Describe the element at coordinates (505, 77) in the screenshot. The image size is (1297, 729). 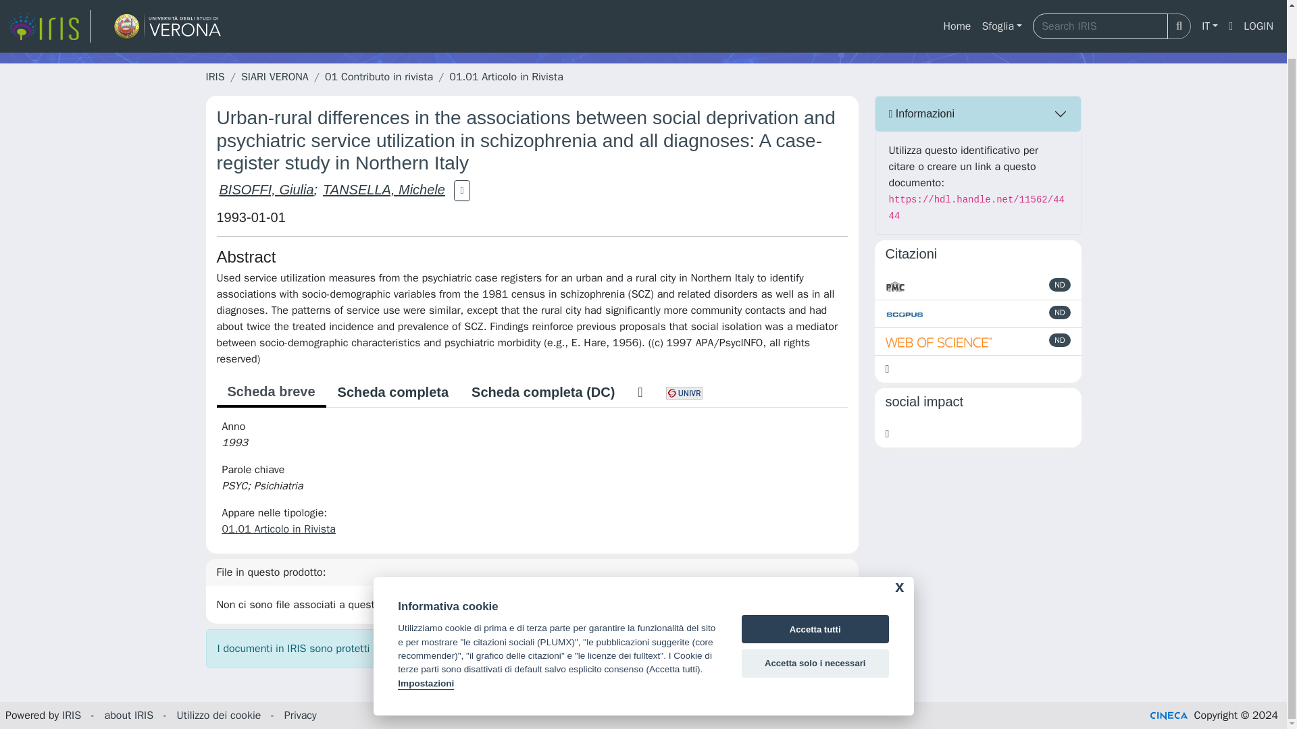
I see `01.01 Articolo in Rivista` at that location.